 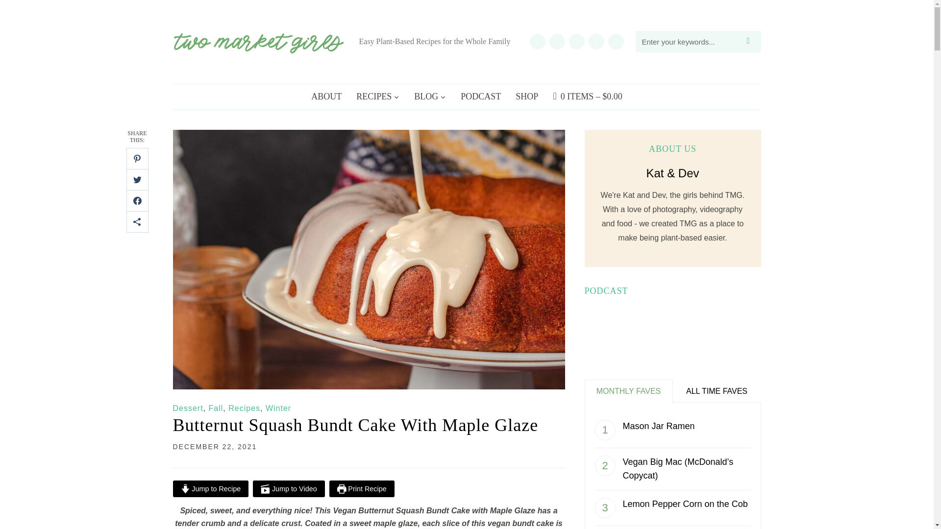 I want to click on instagram, so click(x=537, y=40).